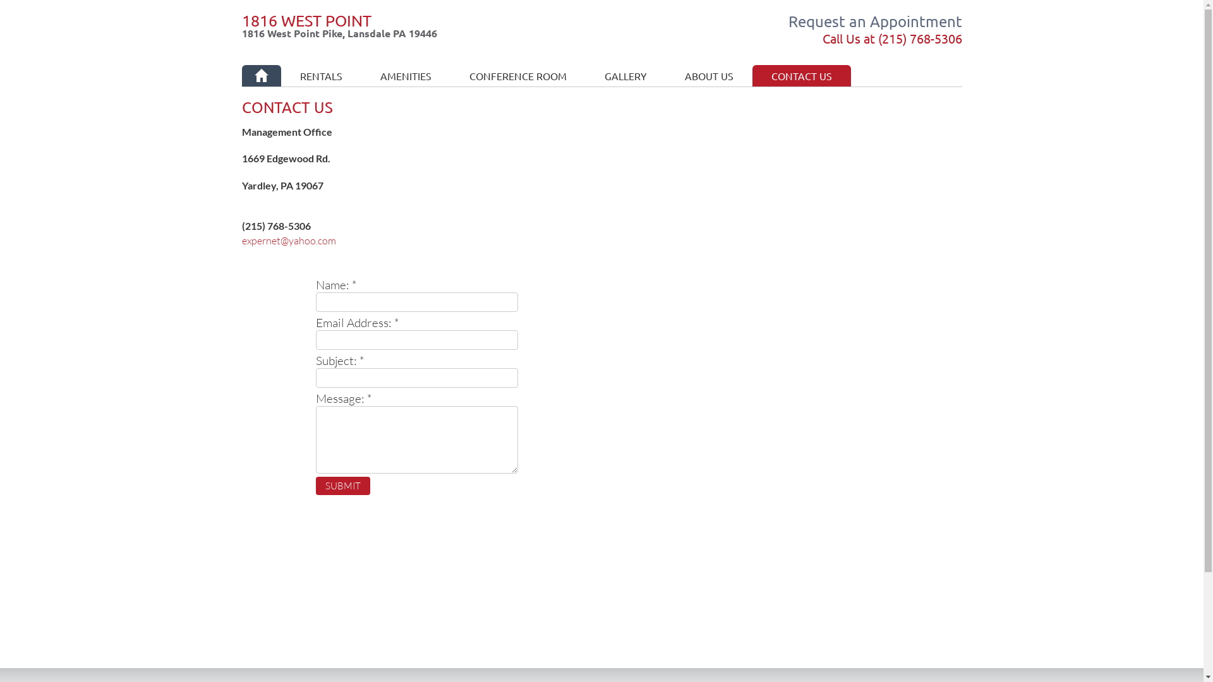 The image size is (1213, 682). Describe the element at coordinates (801, 76) in the screenshot. I see `CONTACT US` at that location.